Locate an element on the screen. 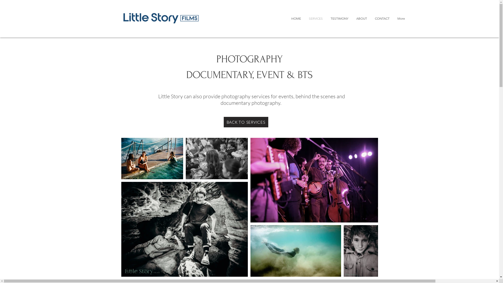 The width and height of the screenshot is (503, 283). TESTIMONY is located at coordinates (339, 21).